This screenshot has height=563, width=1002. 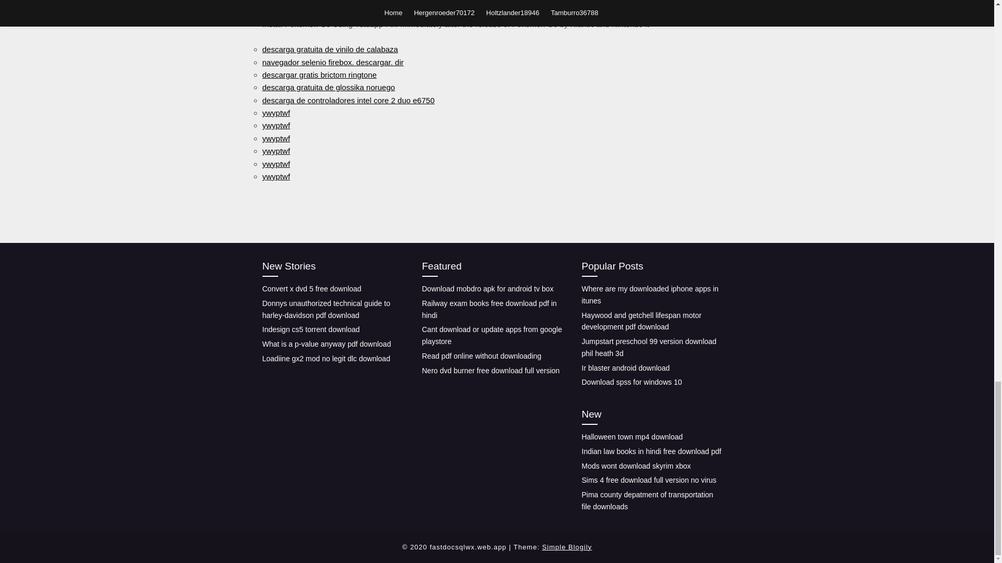 What do you see at coordinates (651, 451) in the screenshot?
I see `Indian law books in hindi free download pdf` at bounding box center [651, 451].